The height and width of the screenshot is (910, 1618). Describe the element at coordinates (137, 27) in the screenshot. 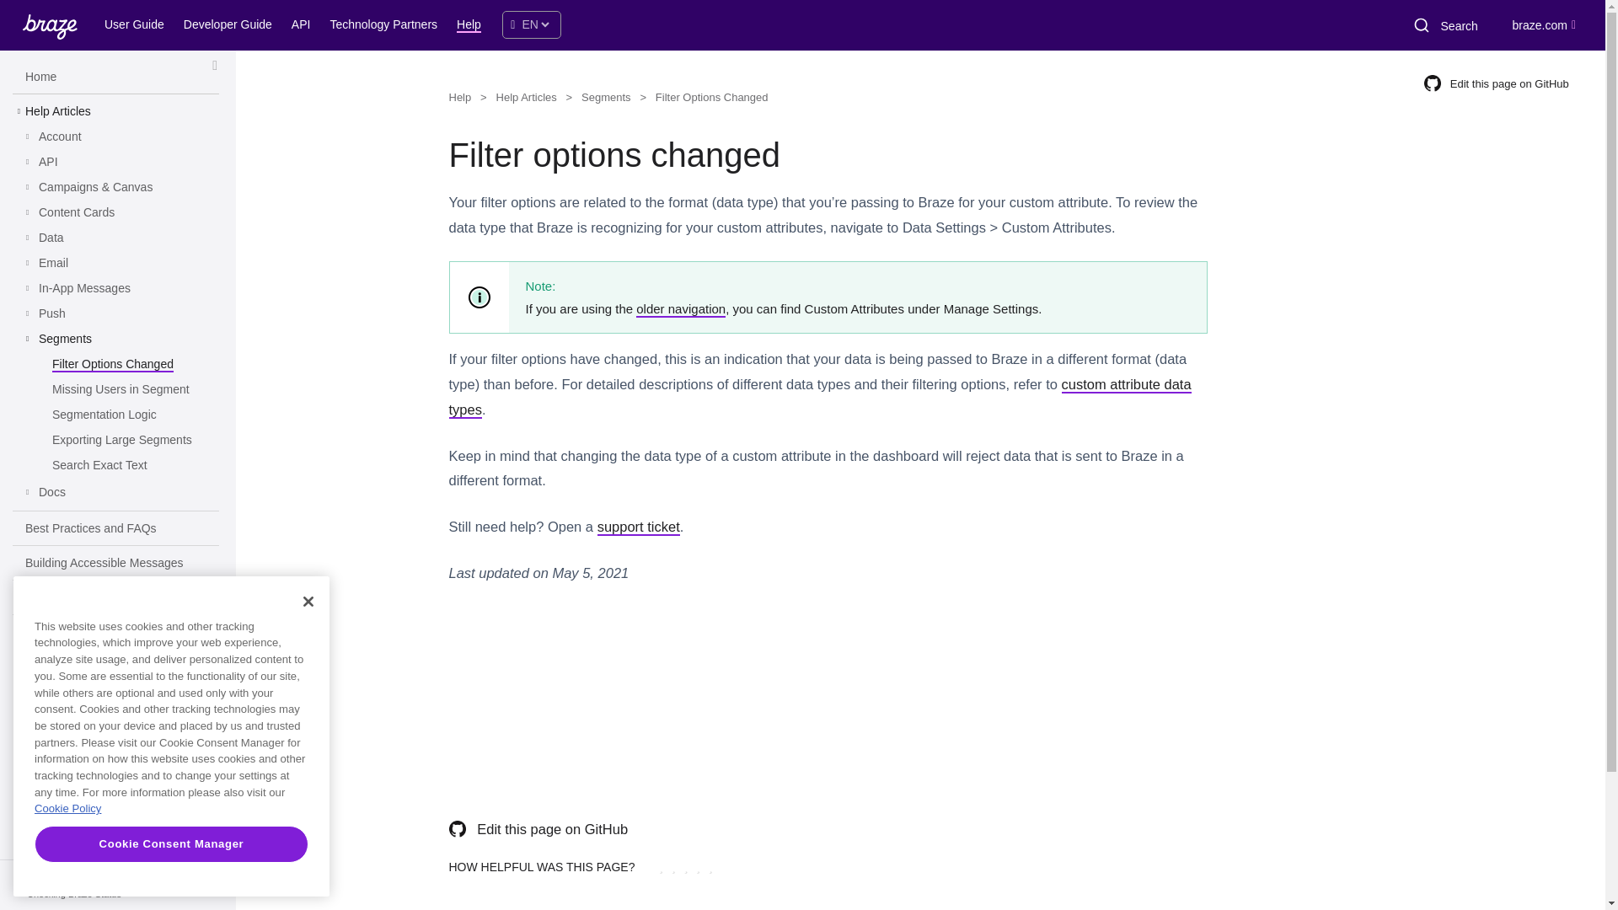

I see `User Guide` at that location.